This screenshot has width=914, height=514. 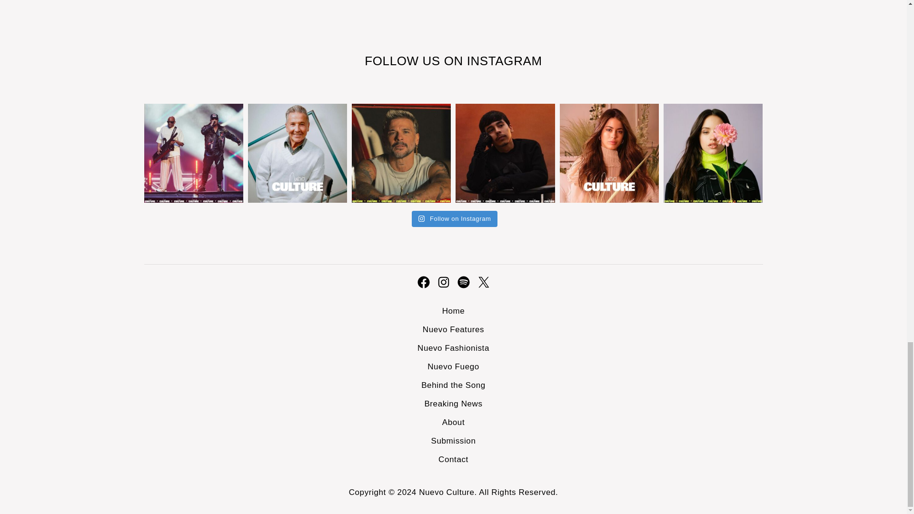 I want to click on Instagram, so click(x=443, y=282).